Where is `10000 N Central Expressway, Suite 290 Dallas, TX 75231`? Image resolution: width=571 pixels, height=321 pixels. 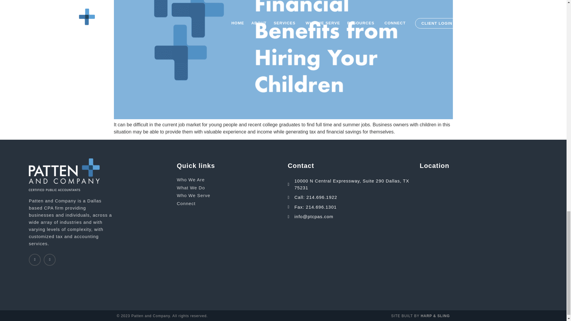
10000 N Central Expressway, Suite 290 Dallas, TX 75231 is located at coordinates (479, 207).